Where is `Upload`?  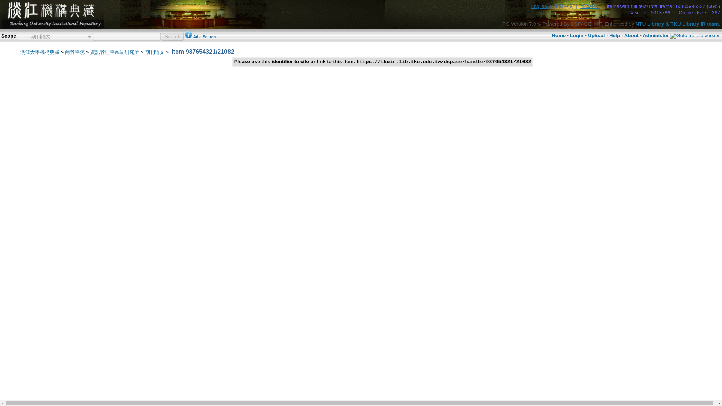
Upload is located at coordinates (596, 35).